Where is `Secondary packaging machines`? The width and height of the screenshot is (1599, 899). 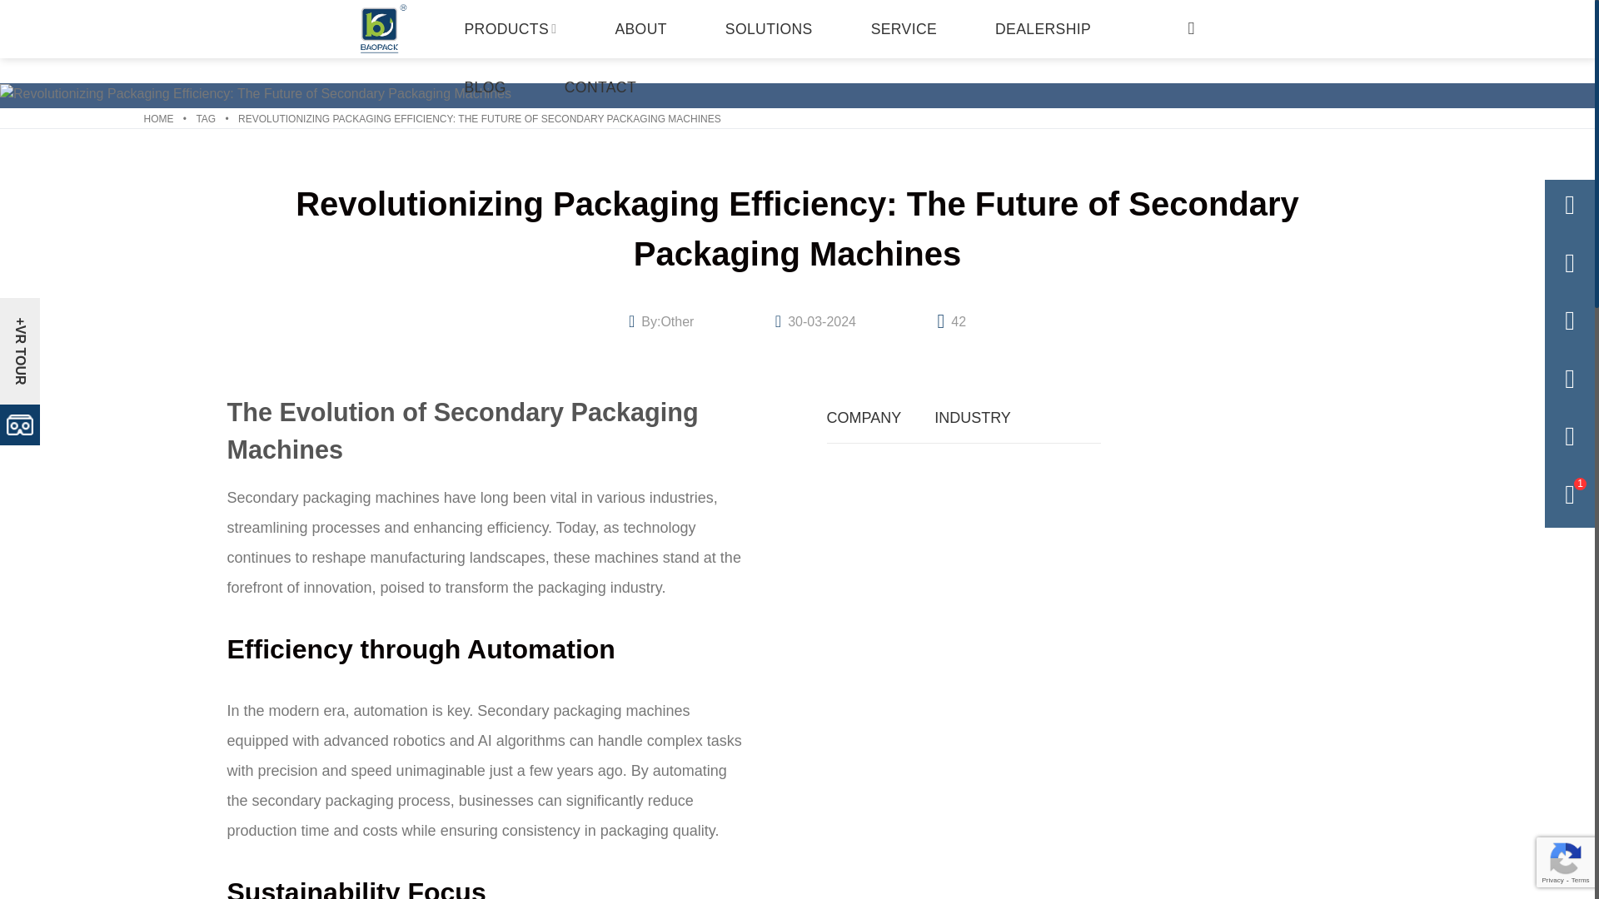
Secondary packaging machines is located at coordinates (583, 711).